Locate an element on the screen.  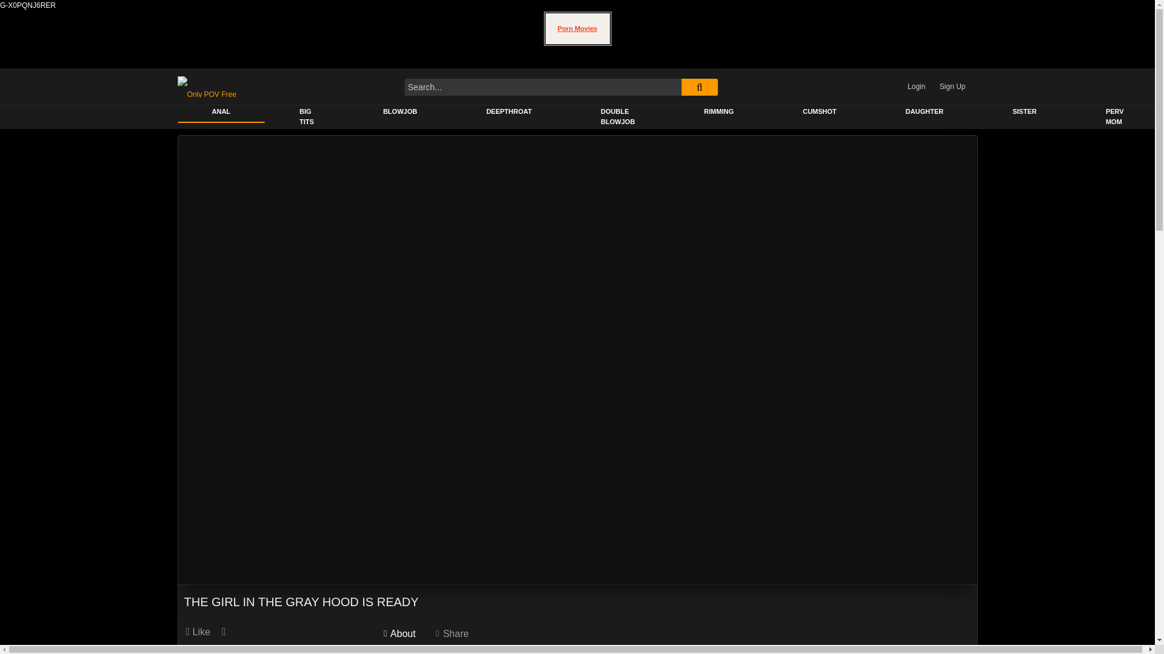
RIMMING is located at coordinates (719, 113).